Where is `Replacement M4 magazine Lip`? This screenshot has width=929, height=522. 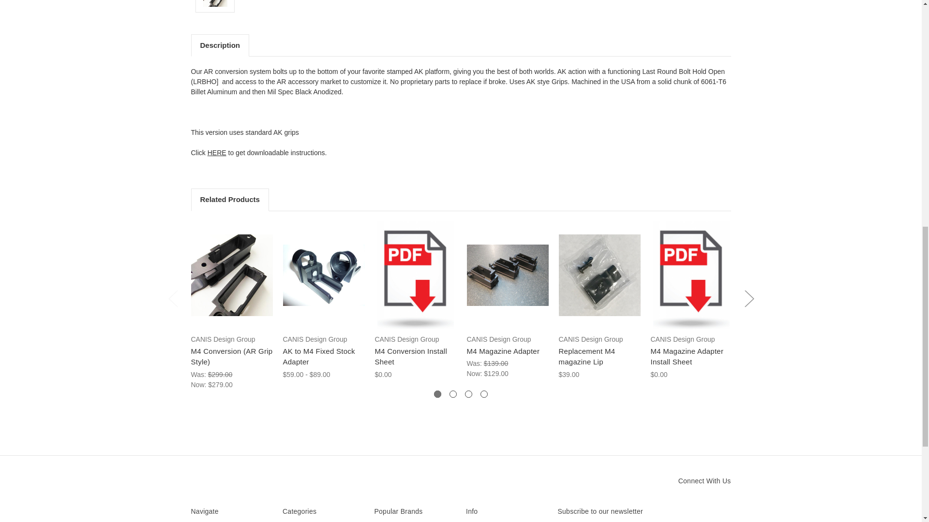
Replacement M4 magazine Lip is located at coordinates (599, 275).